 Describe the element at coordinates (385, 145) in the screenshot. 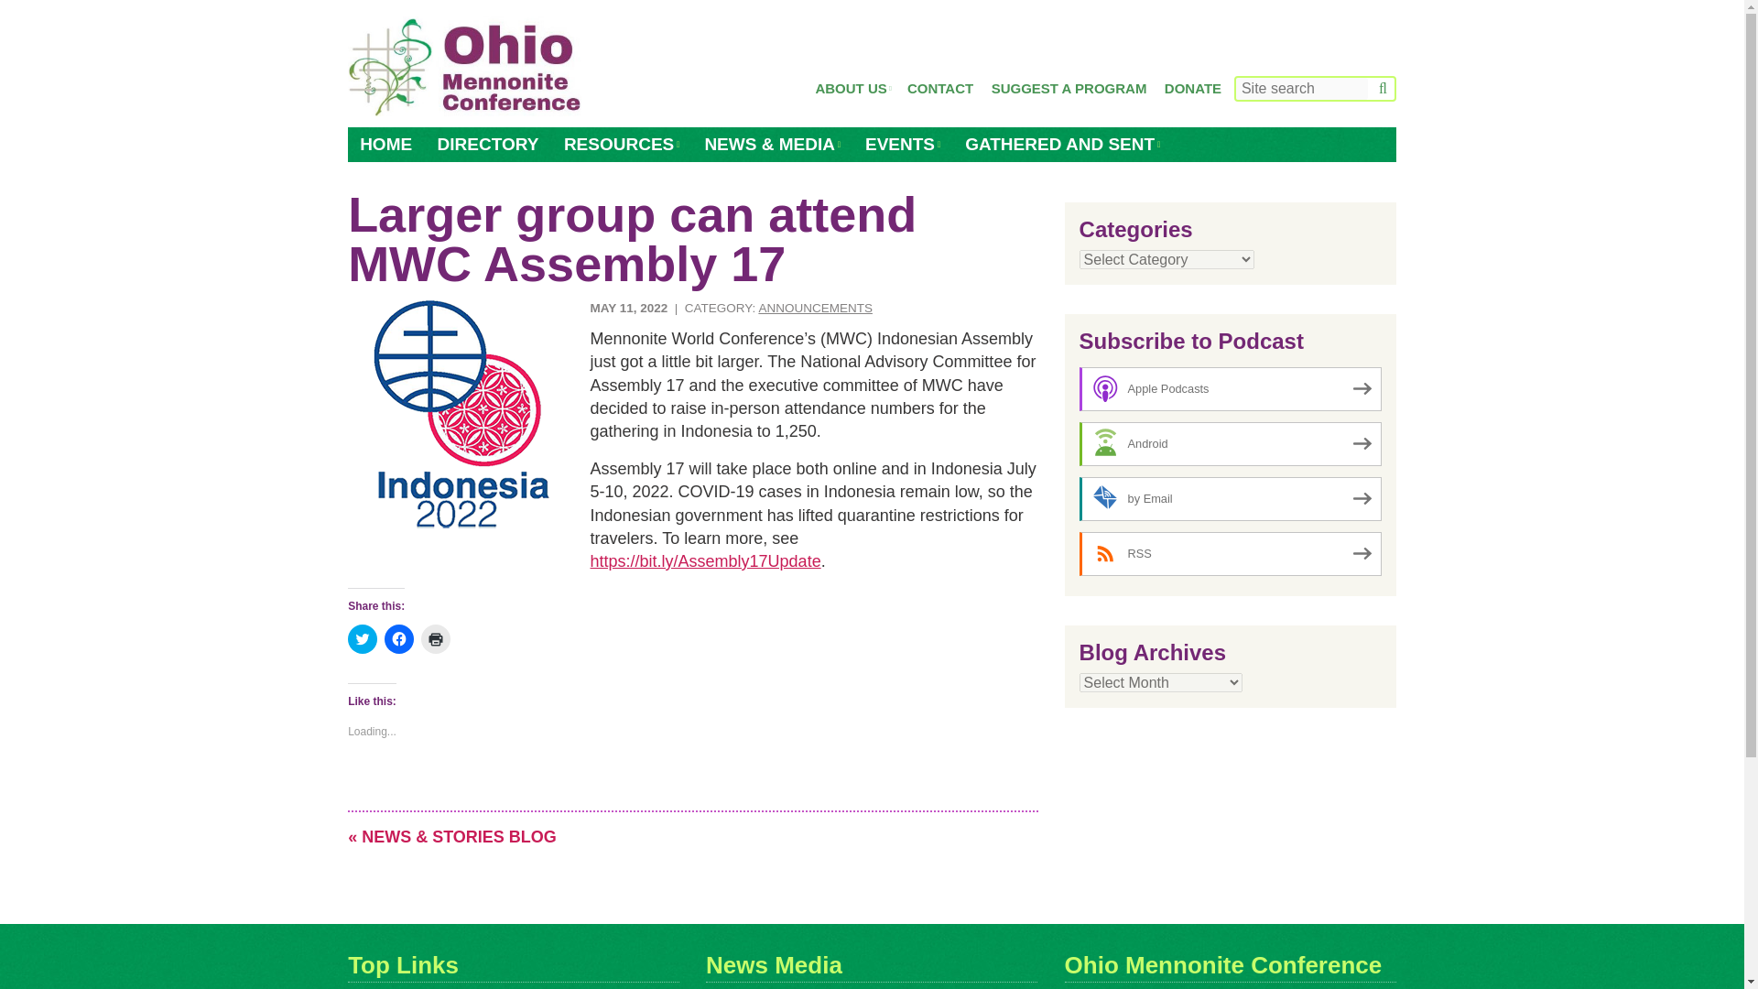

I see `HOME` at that location.